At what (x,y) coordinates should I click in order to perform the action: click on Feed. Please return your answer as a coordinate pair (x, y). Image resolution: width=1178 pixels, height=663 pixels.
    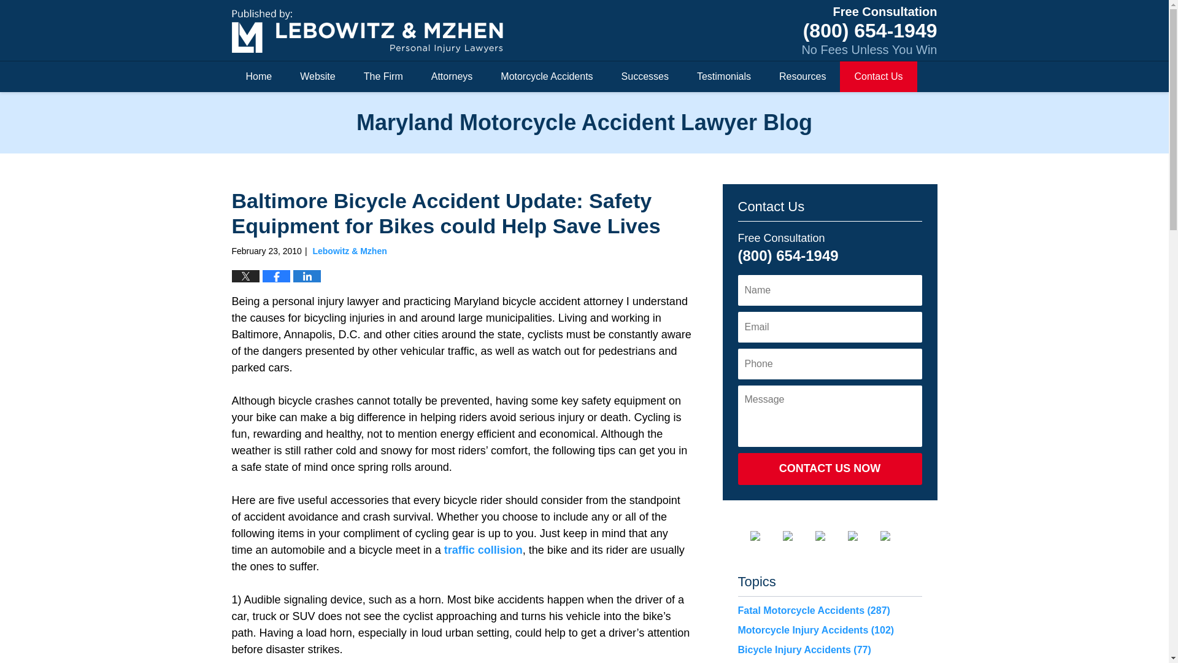
    Looking at the image, I should click on (895, 536).